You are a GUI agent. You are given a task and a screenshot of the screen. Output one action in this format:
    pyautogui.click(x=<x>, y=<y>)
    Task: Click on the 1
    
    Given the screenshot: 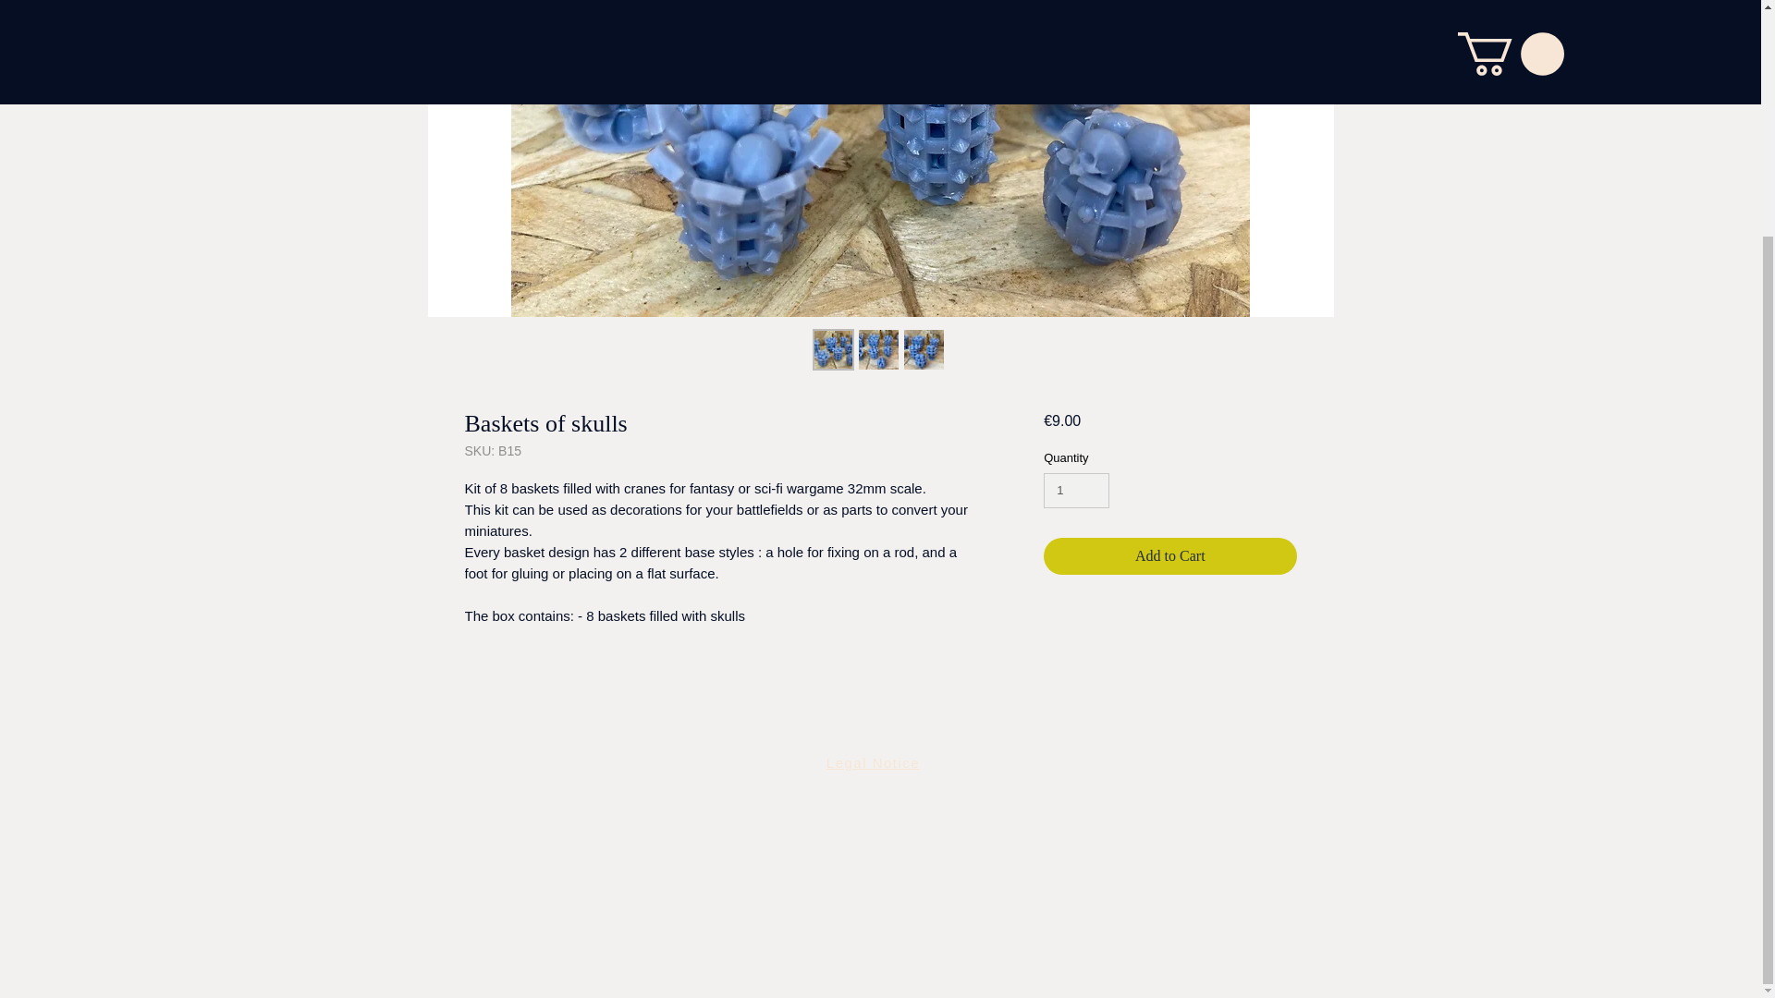 What is the action you would take?
    pyautogui.click(x=1076, y=490)
    